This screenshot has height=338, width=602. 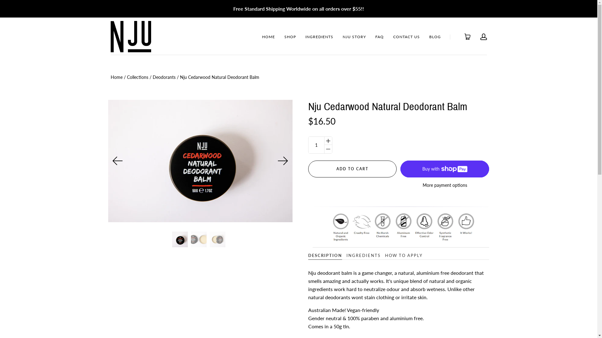 What do you see at coordinates (290, 37) in the screenshot?
I see `SHOP` at bounding box center [290, 37].